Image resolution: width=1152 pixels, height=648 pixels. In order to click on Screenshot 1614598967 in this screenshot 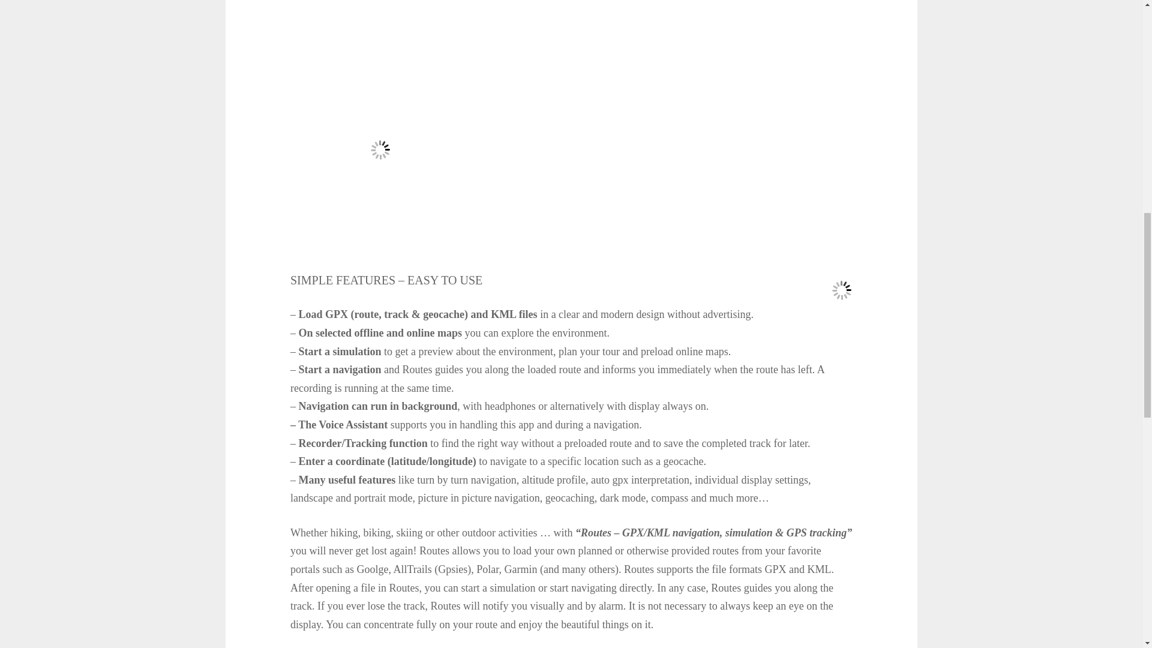, I will do `click(641, 625)`.